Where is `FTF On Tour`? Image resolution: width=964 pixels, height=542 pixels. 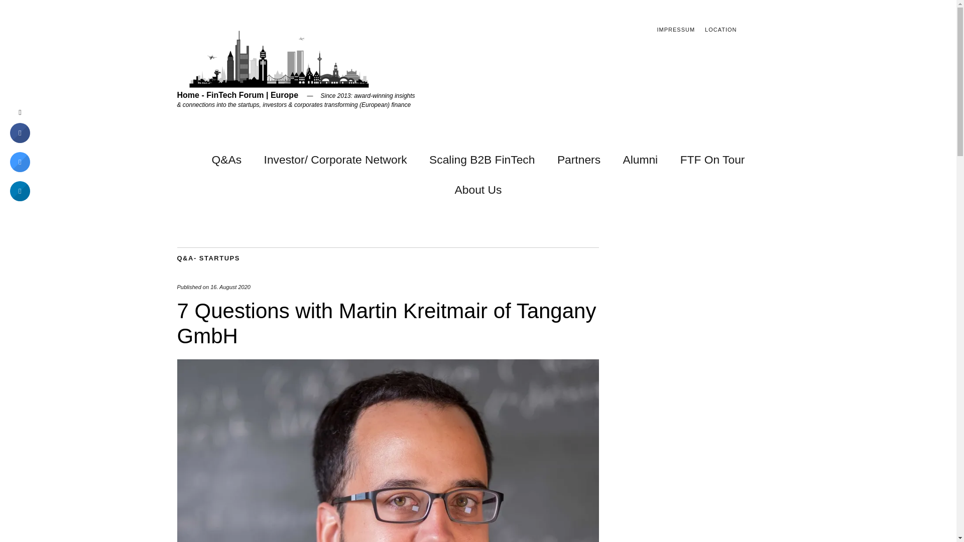 FTF On Tour is located at coordinates (713, 158).